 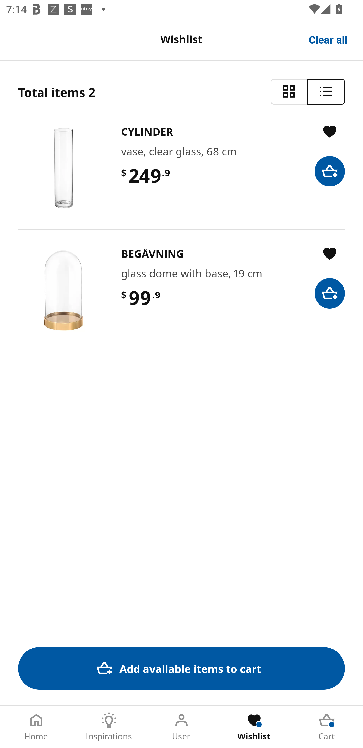 What do you see at coordinates (36, 727) in the screenshot?
I see `Home
Tab 1 of 5` at bounding box center [36, 727].